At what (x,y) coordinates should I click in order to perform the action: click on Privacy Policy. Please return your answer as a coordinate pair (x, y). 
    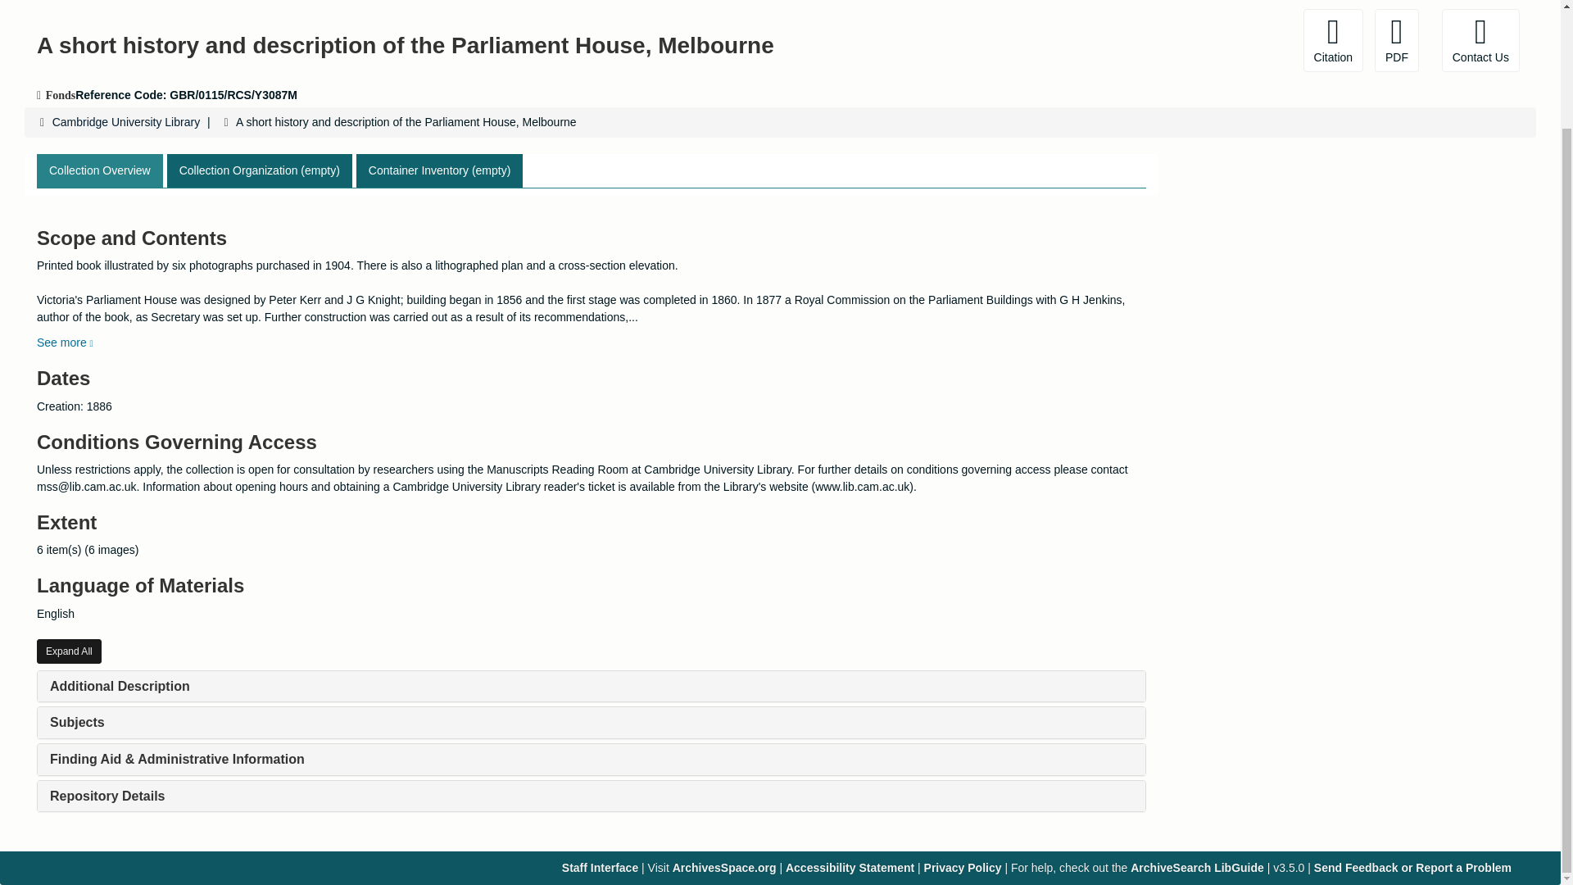
    Looking at the image, I should click on (963, 867).